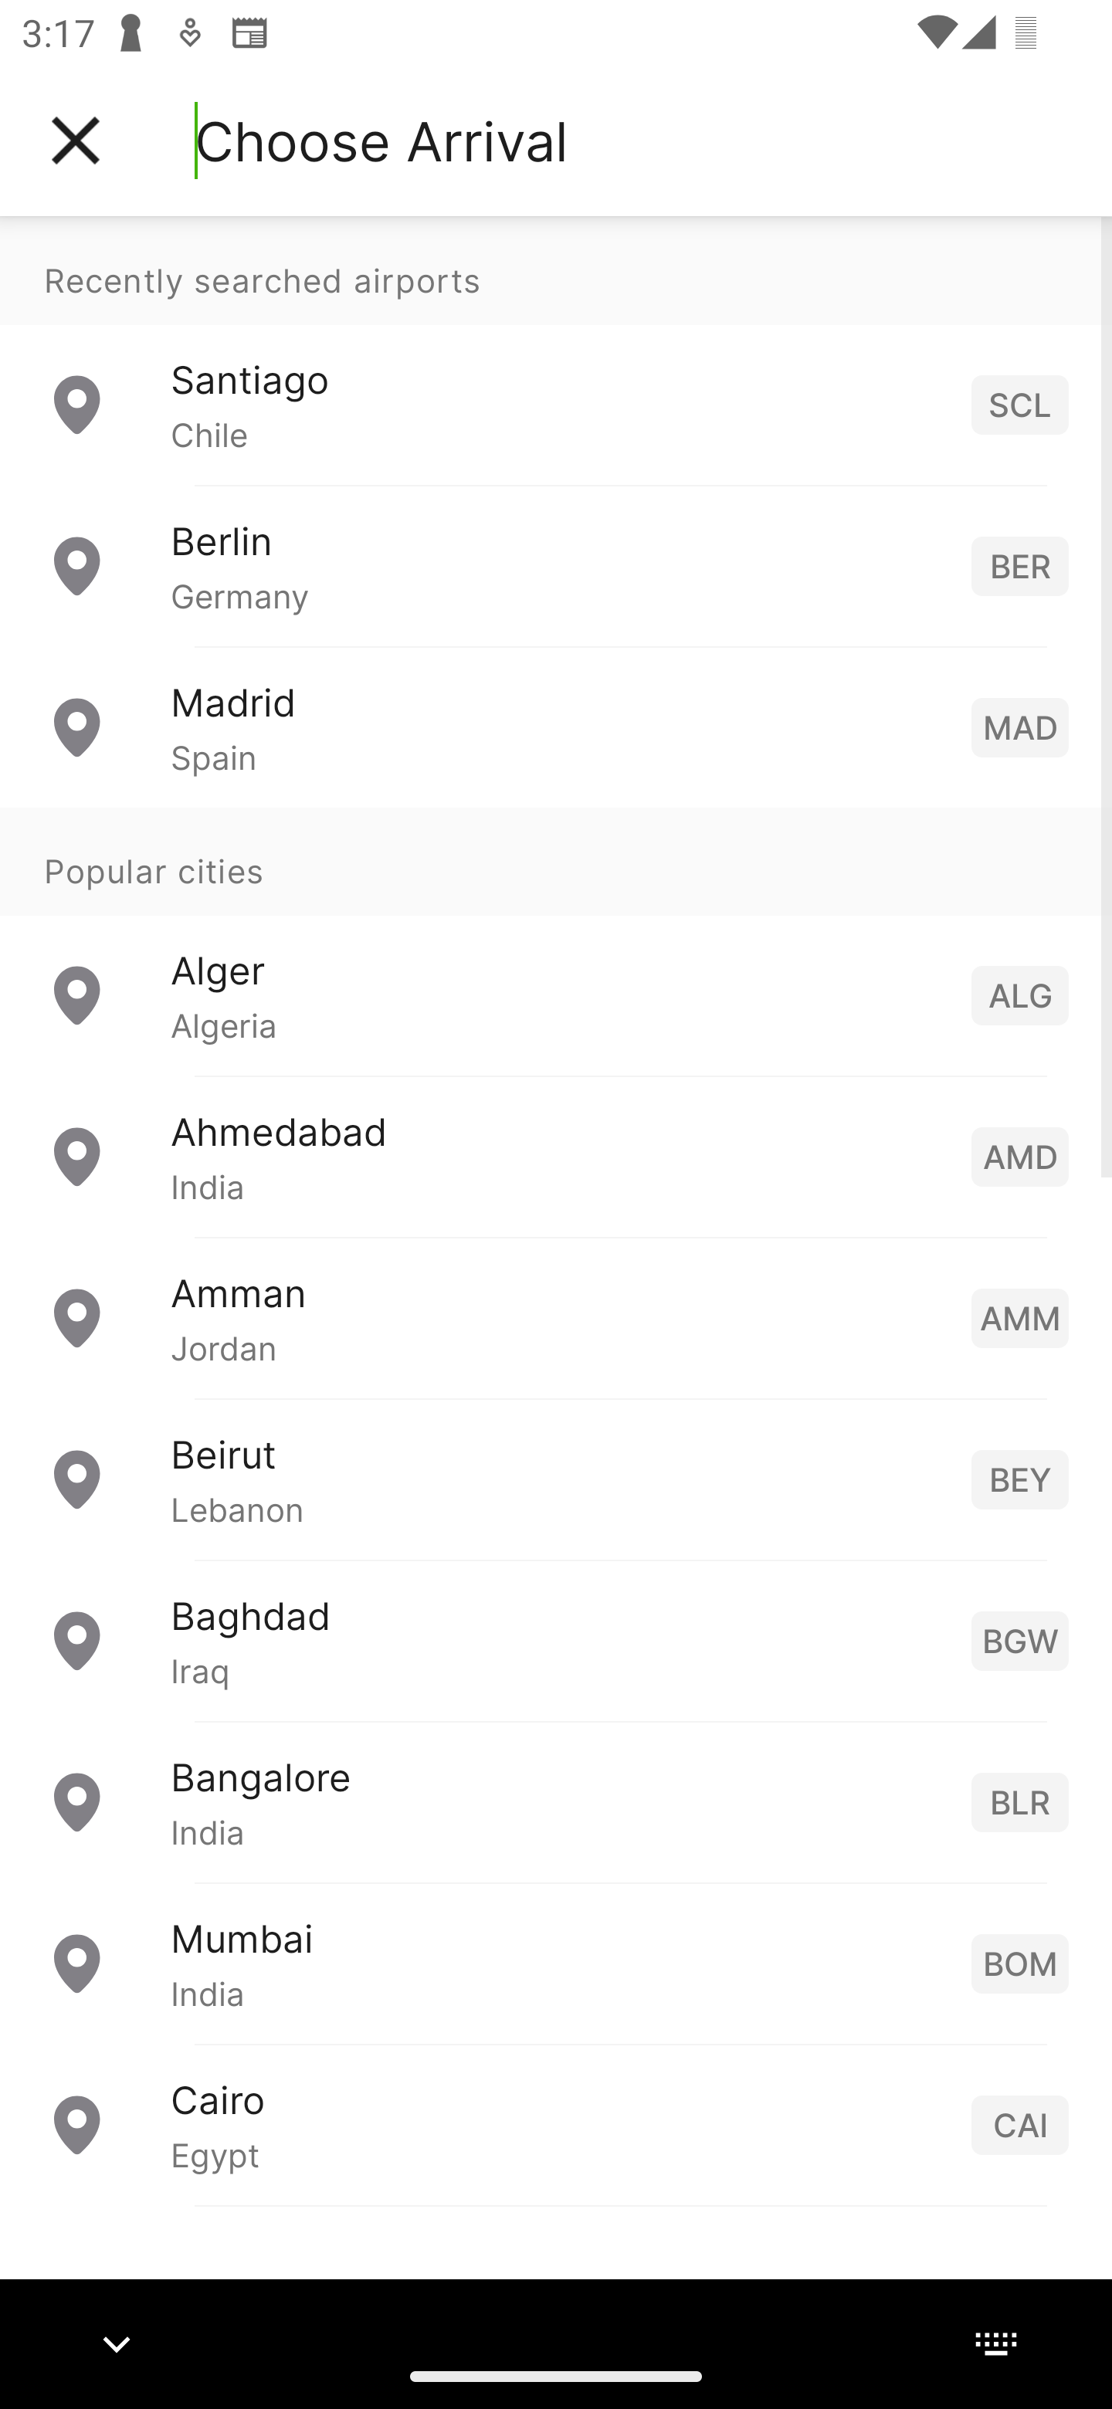 This screenshot has width=1112, height=2409. I want to click on Popular cities, so click(556, 861).